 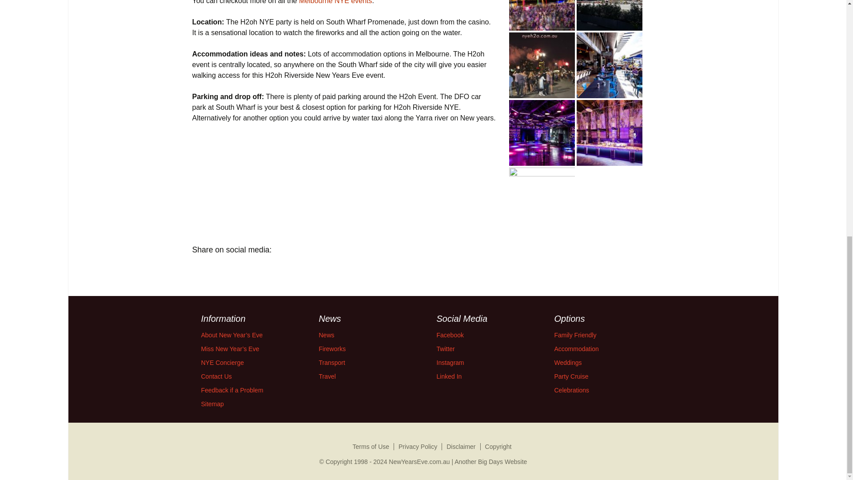 What do you see at coordinates (227, 270) in the screenshot?
I see `Share on Twitter` at bounding box center [227, 270].